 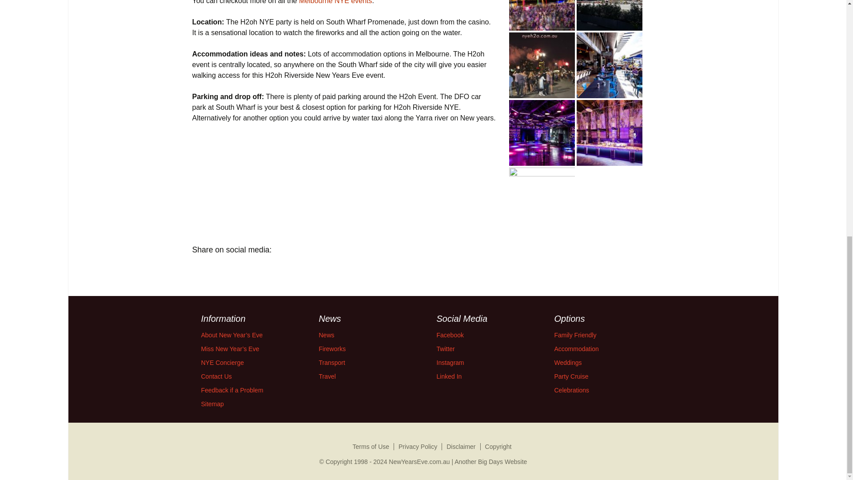 What do you see at coordinates (227, 270) in the screenshot?
I see `Share on Twitter` at bounding box center [227, 270].